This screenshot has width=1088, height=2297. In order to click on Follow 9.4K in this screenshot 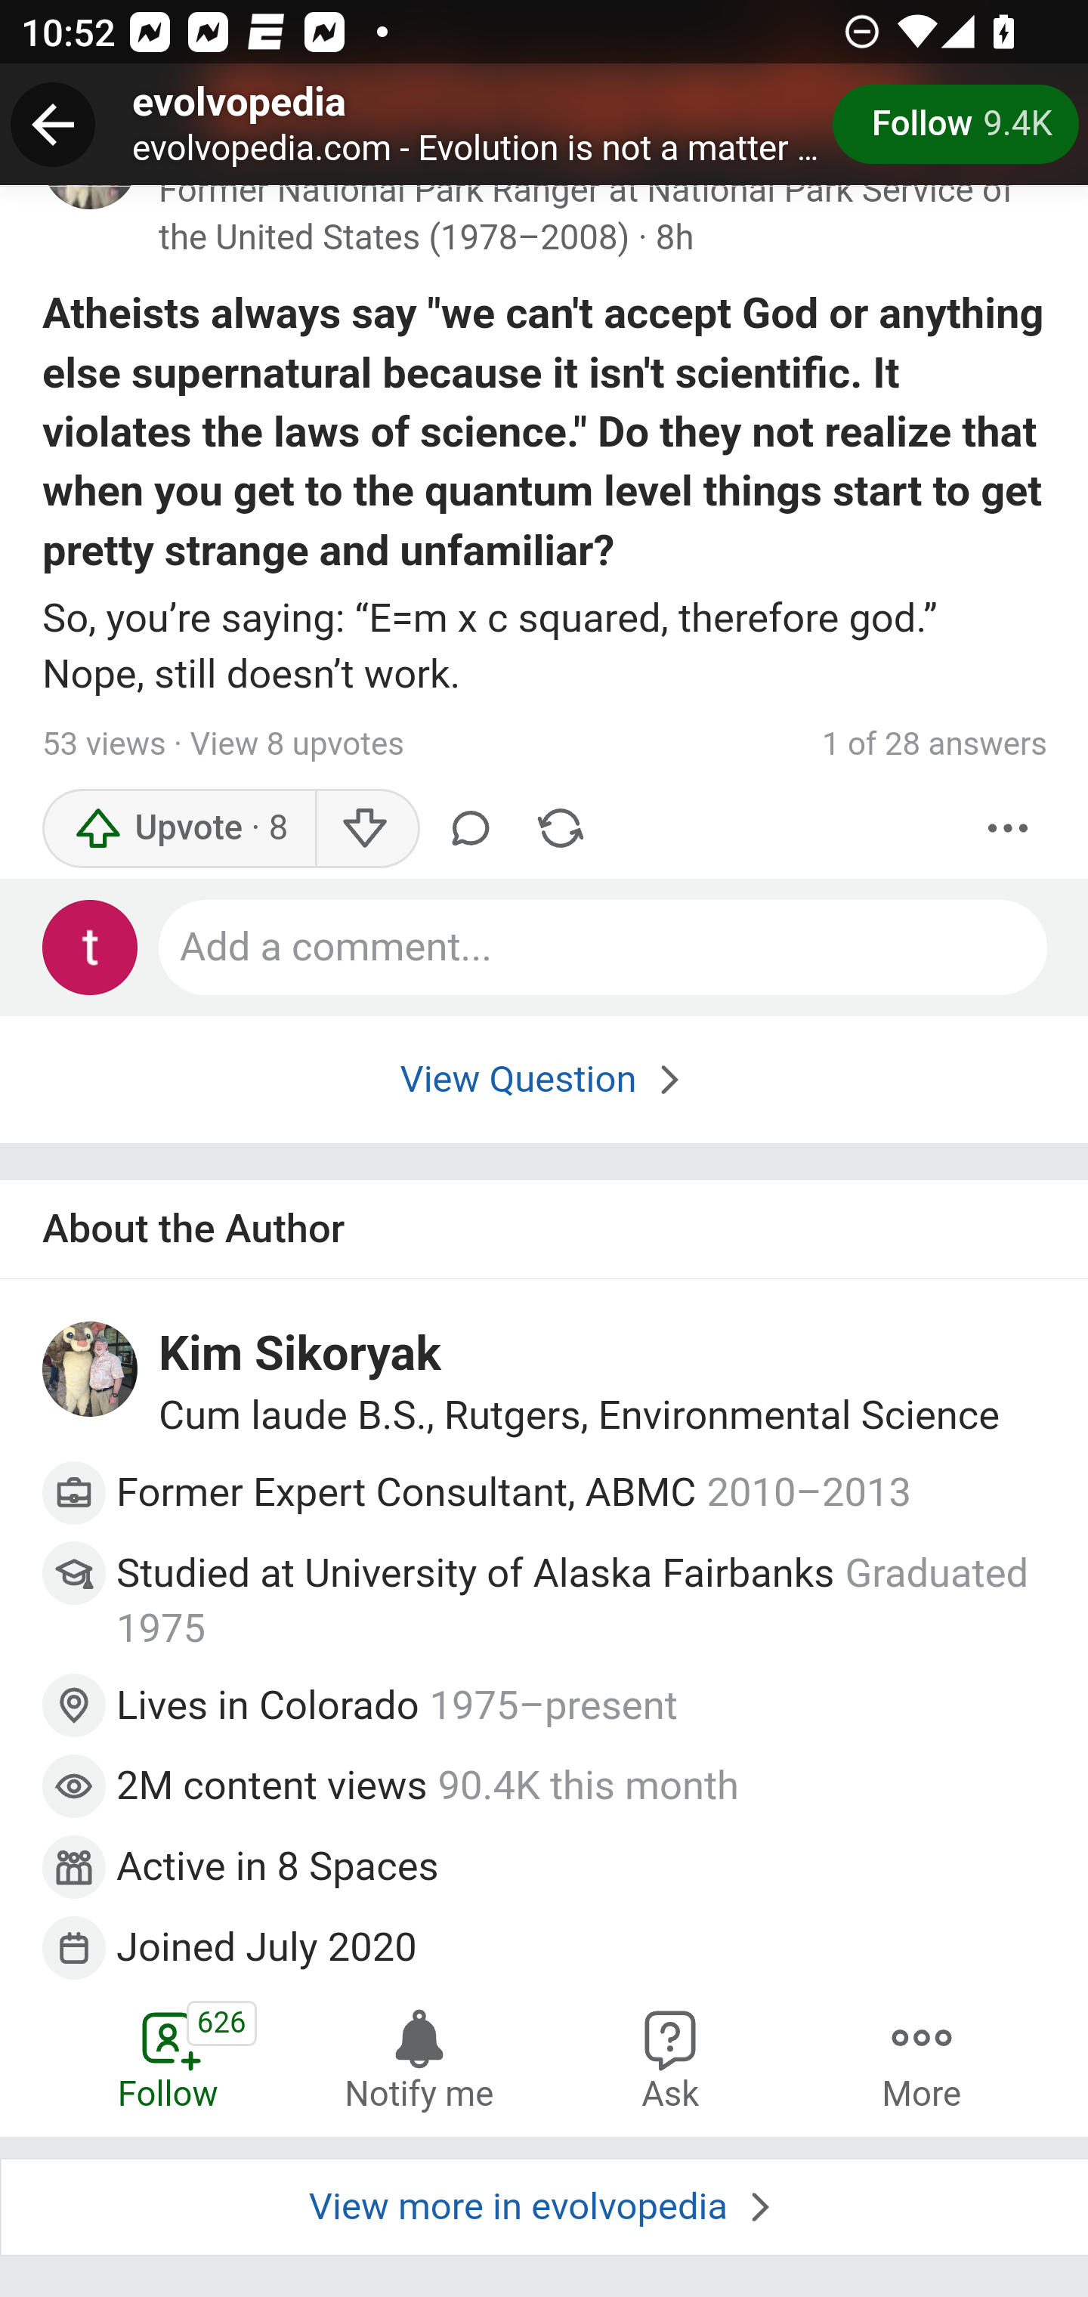, I will do `click(955, 125)`.